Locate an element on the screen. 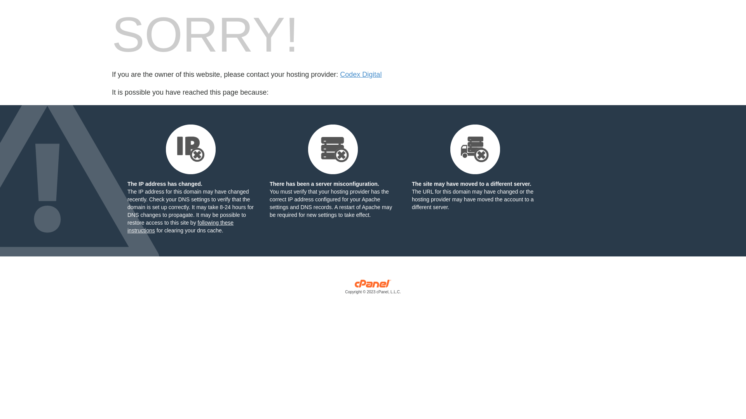 The image size is (746, 419). Codex Digital is located at coordinates (361, 74).